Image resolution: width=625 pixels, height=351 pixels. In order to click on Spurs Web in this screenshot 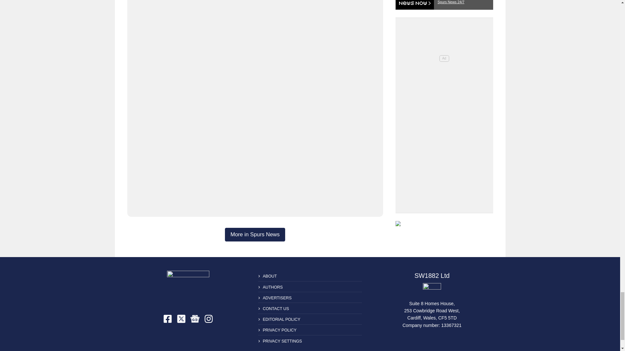, I will do `click(432, 290)`.